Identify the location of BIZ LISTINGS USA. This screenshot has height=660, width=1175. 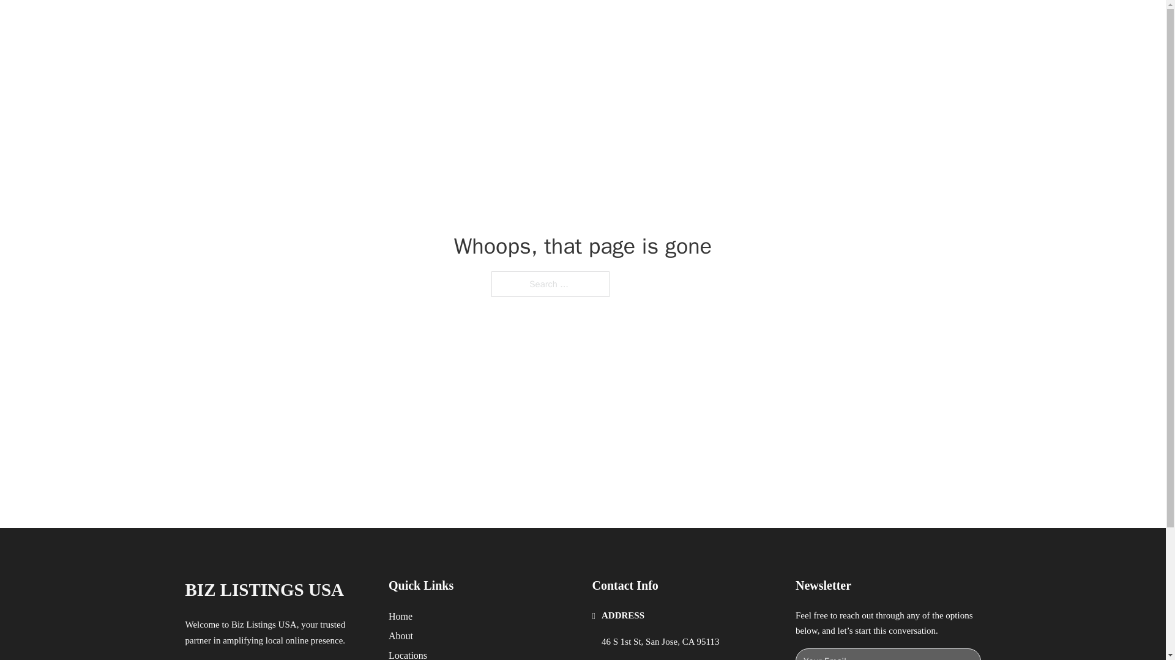
(264, 590).